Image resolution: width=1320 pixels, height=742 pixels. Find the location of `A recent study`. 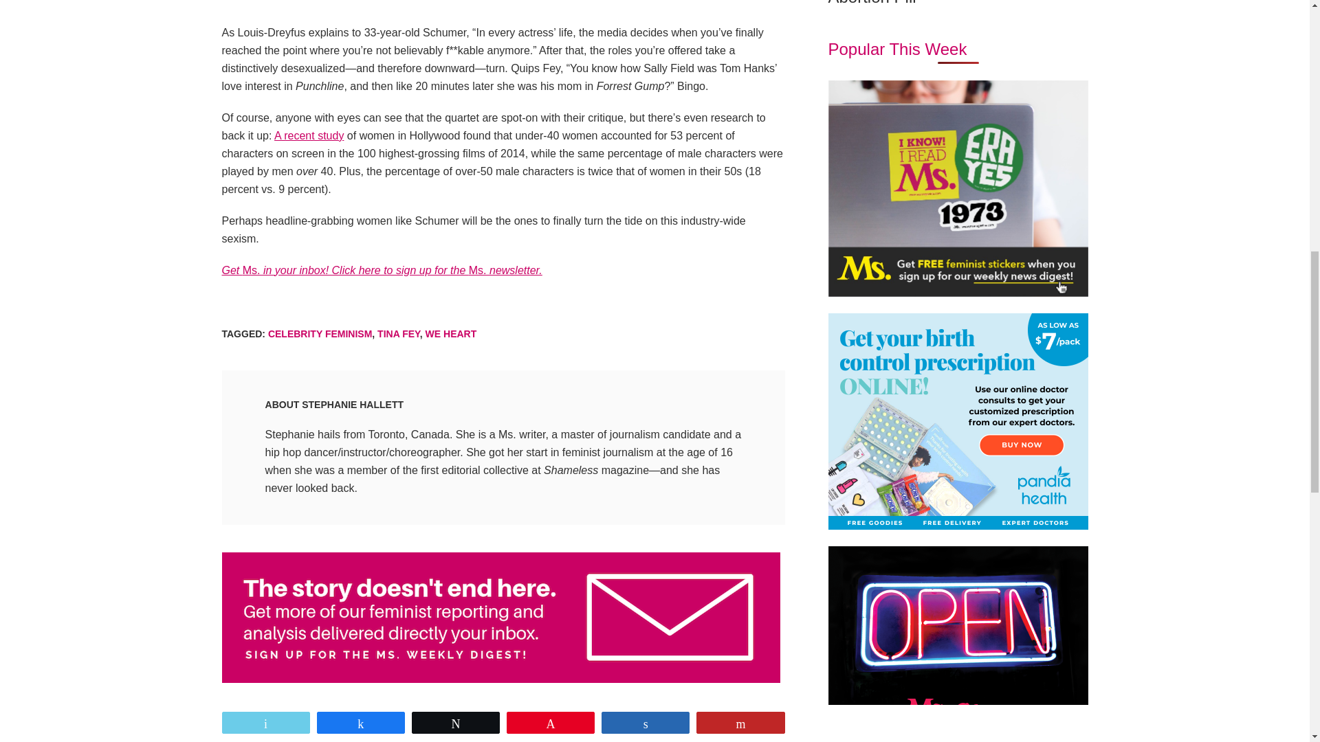

A recent study is located at coordinates (309, 136).